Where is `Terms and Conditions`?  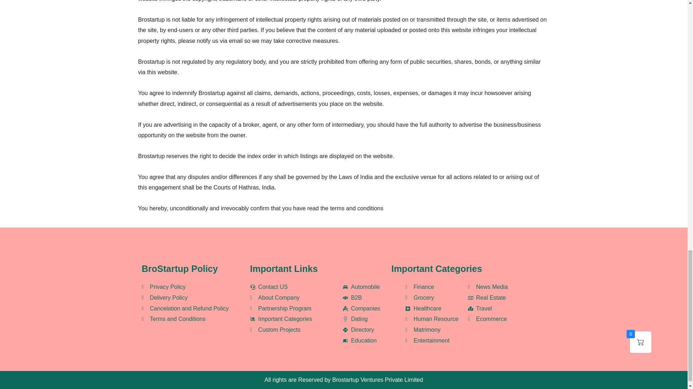
Terms and Conditions is located at coordinates (186, 319).